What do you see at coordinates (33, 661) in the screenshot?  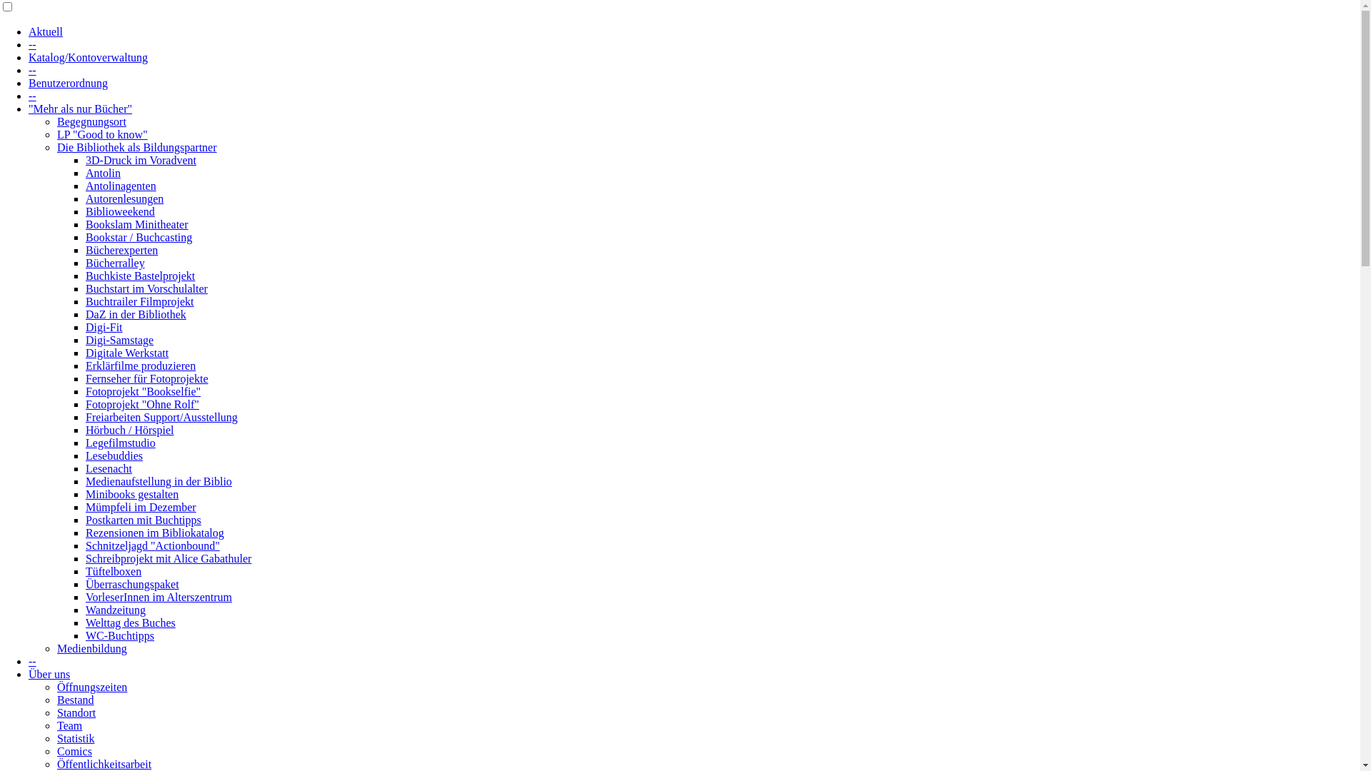 I see `--` at bounding box center [33, 661].